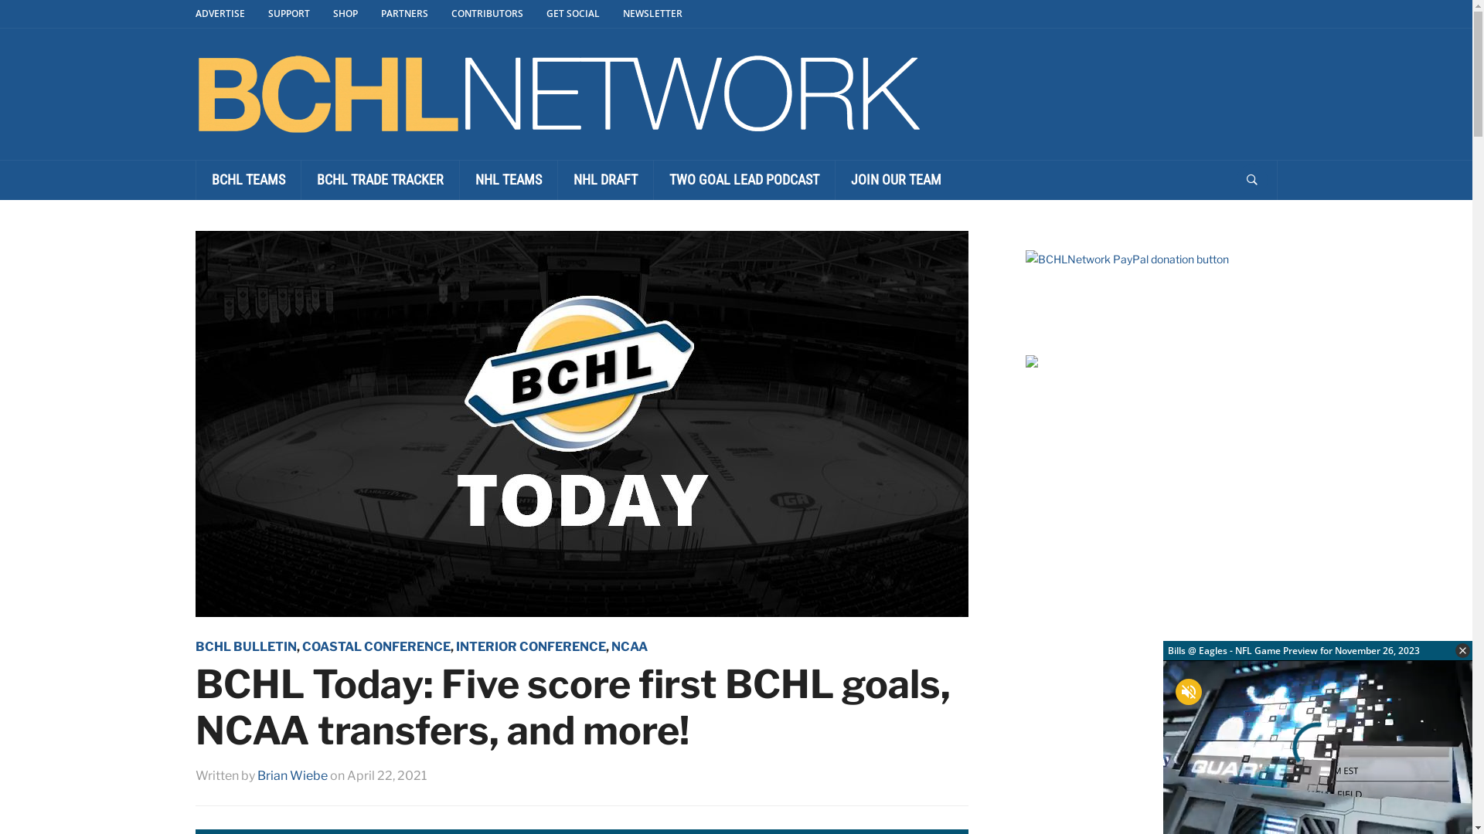 This screenshot has width=1484, height=834. I want to click on NCAA, so click(629, 647).